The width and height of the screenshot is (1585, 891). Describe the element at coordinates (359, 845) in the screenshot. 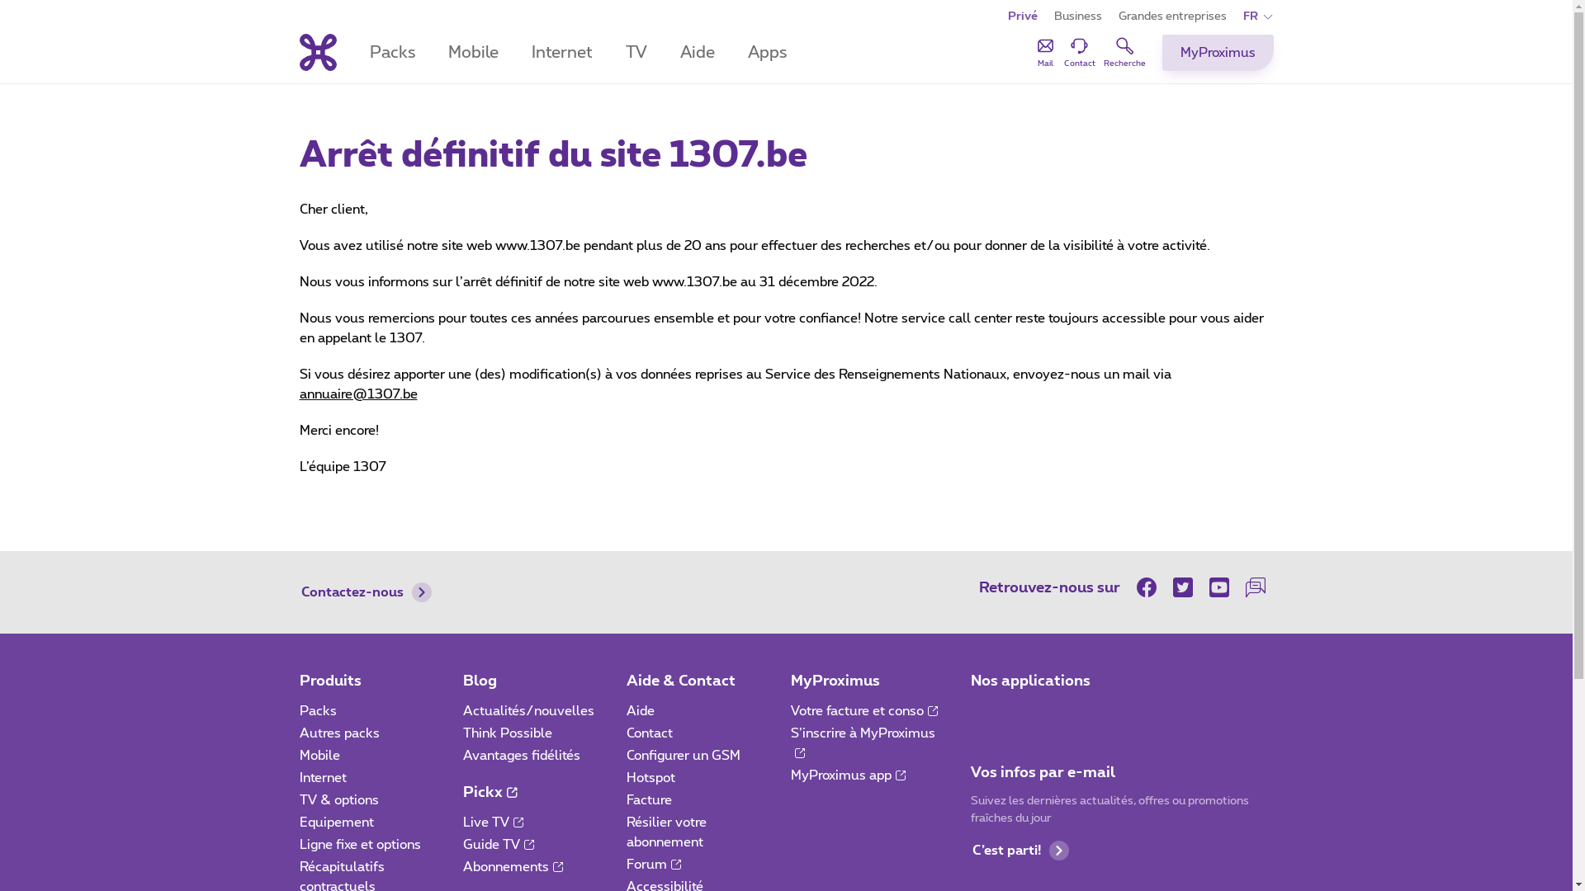

I see `Ligne fixe et options` at that location.